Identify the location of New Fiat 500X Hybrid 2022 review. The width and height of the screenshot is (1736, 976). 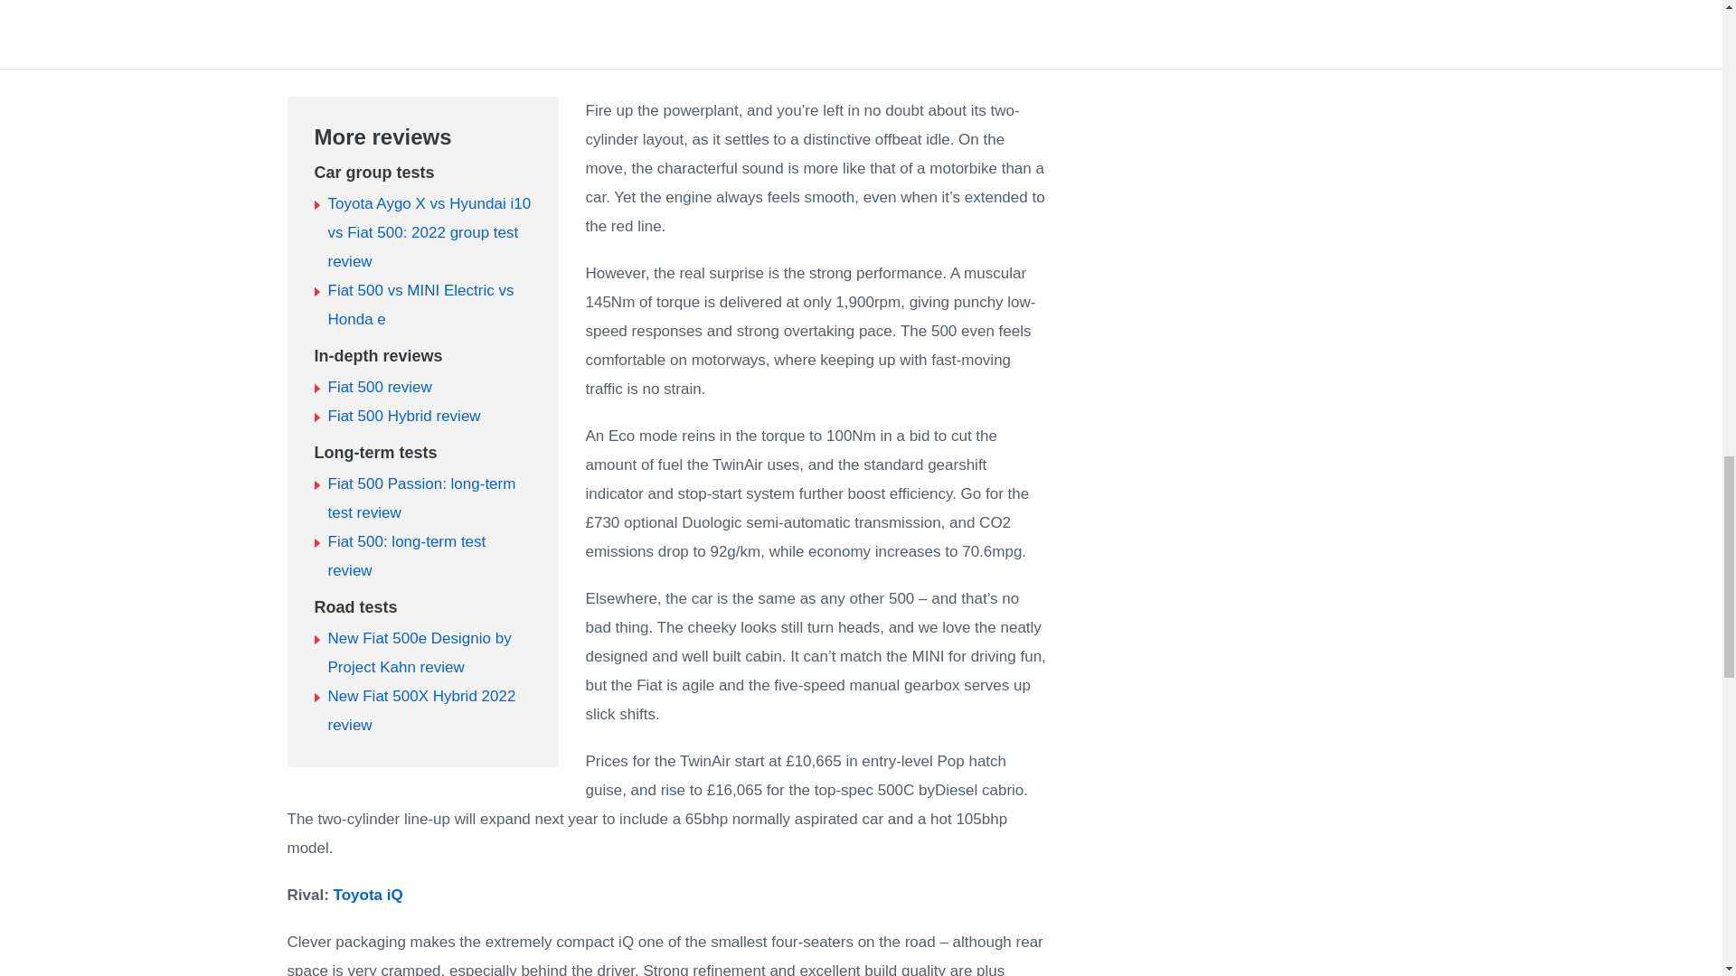
(421, 710).